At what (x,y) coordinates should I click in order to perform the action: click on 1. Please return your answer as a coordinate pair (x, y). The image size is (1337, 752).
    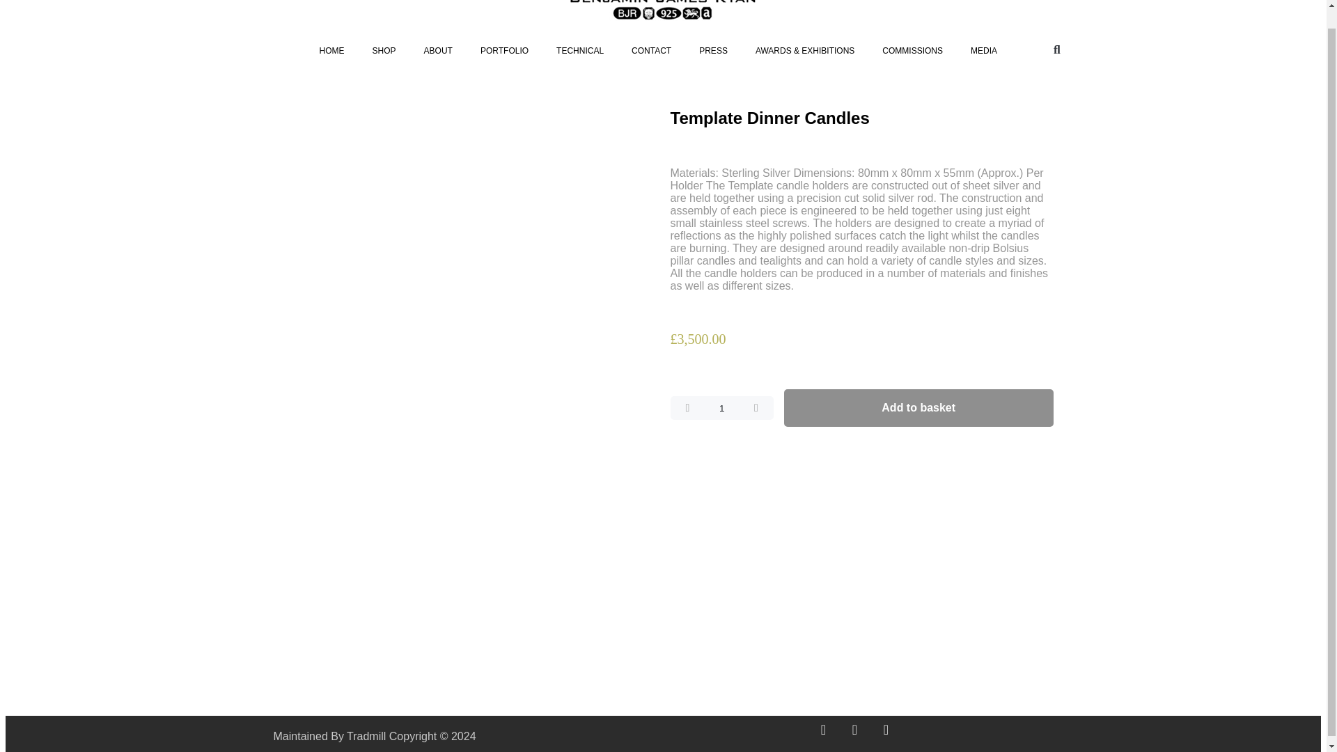
    Looking at the image, I should click on (721, 408).